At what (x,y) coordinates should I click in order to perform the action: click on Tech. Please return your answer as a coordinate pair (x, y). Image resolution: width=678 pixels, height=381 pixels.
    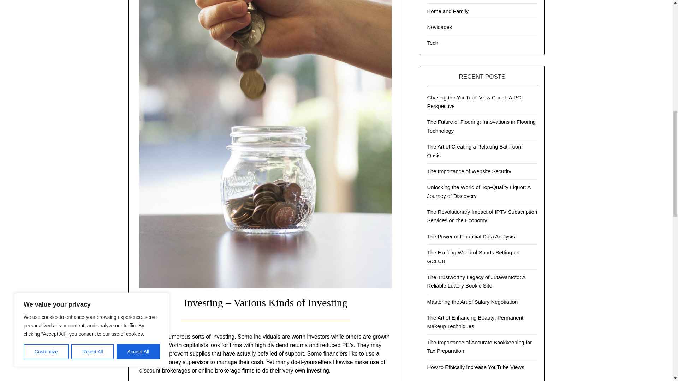
    Looking at the image, I should click on (432, 43).